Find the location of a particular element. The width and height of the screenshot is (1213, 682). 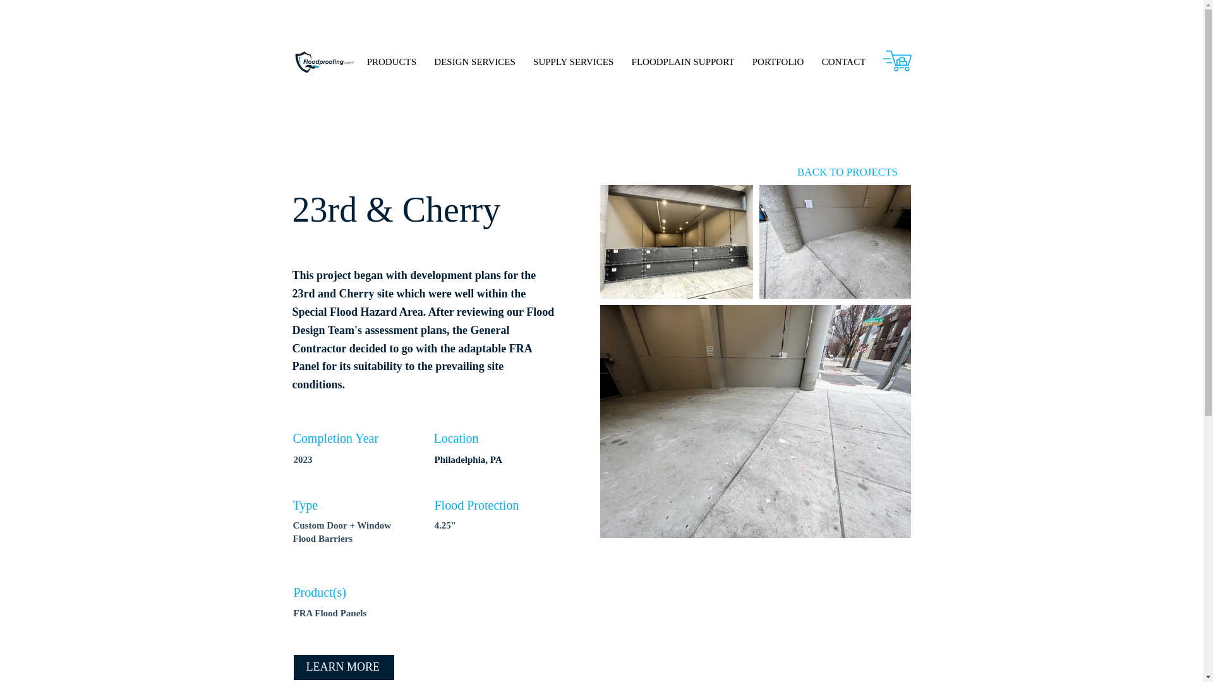

SUPPLY SERVICES is located at coordinates (574, 62).